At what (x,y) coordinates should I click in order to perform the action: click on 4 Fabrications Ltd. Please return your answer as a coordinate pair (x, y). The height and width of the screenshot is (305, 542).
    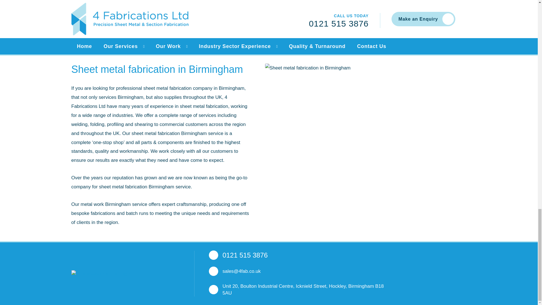
    Looking at the image, I should click on (100, 273).